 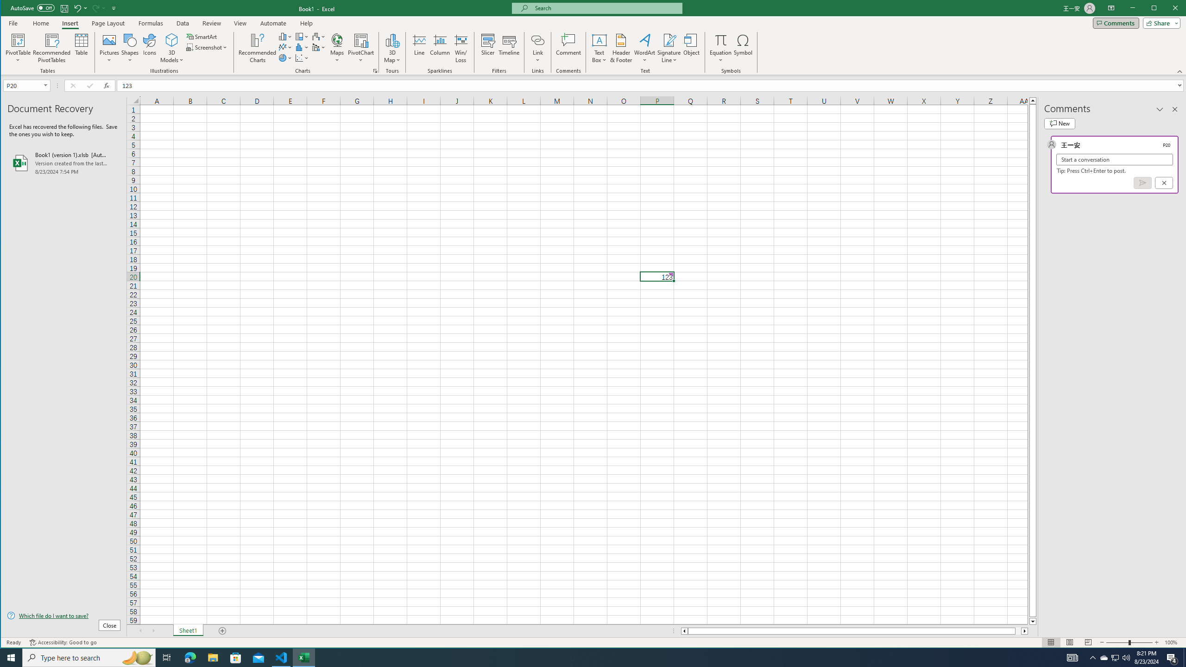 I want to click on Icons, so click(x=149, y=48).